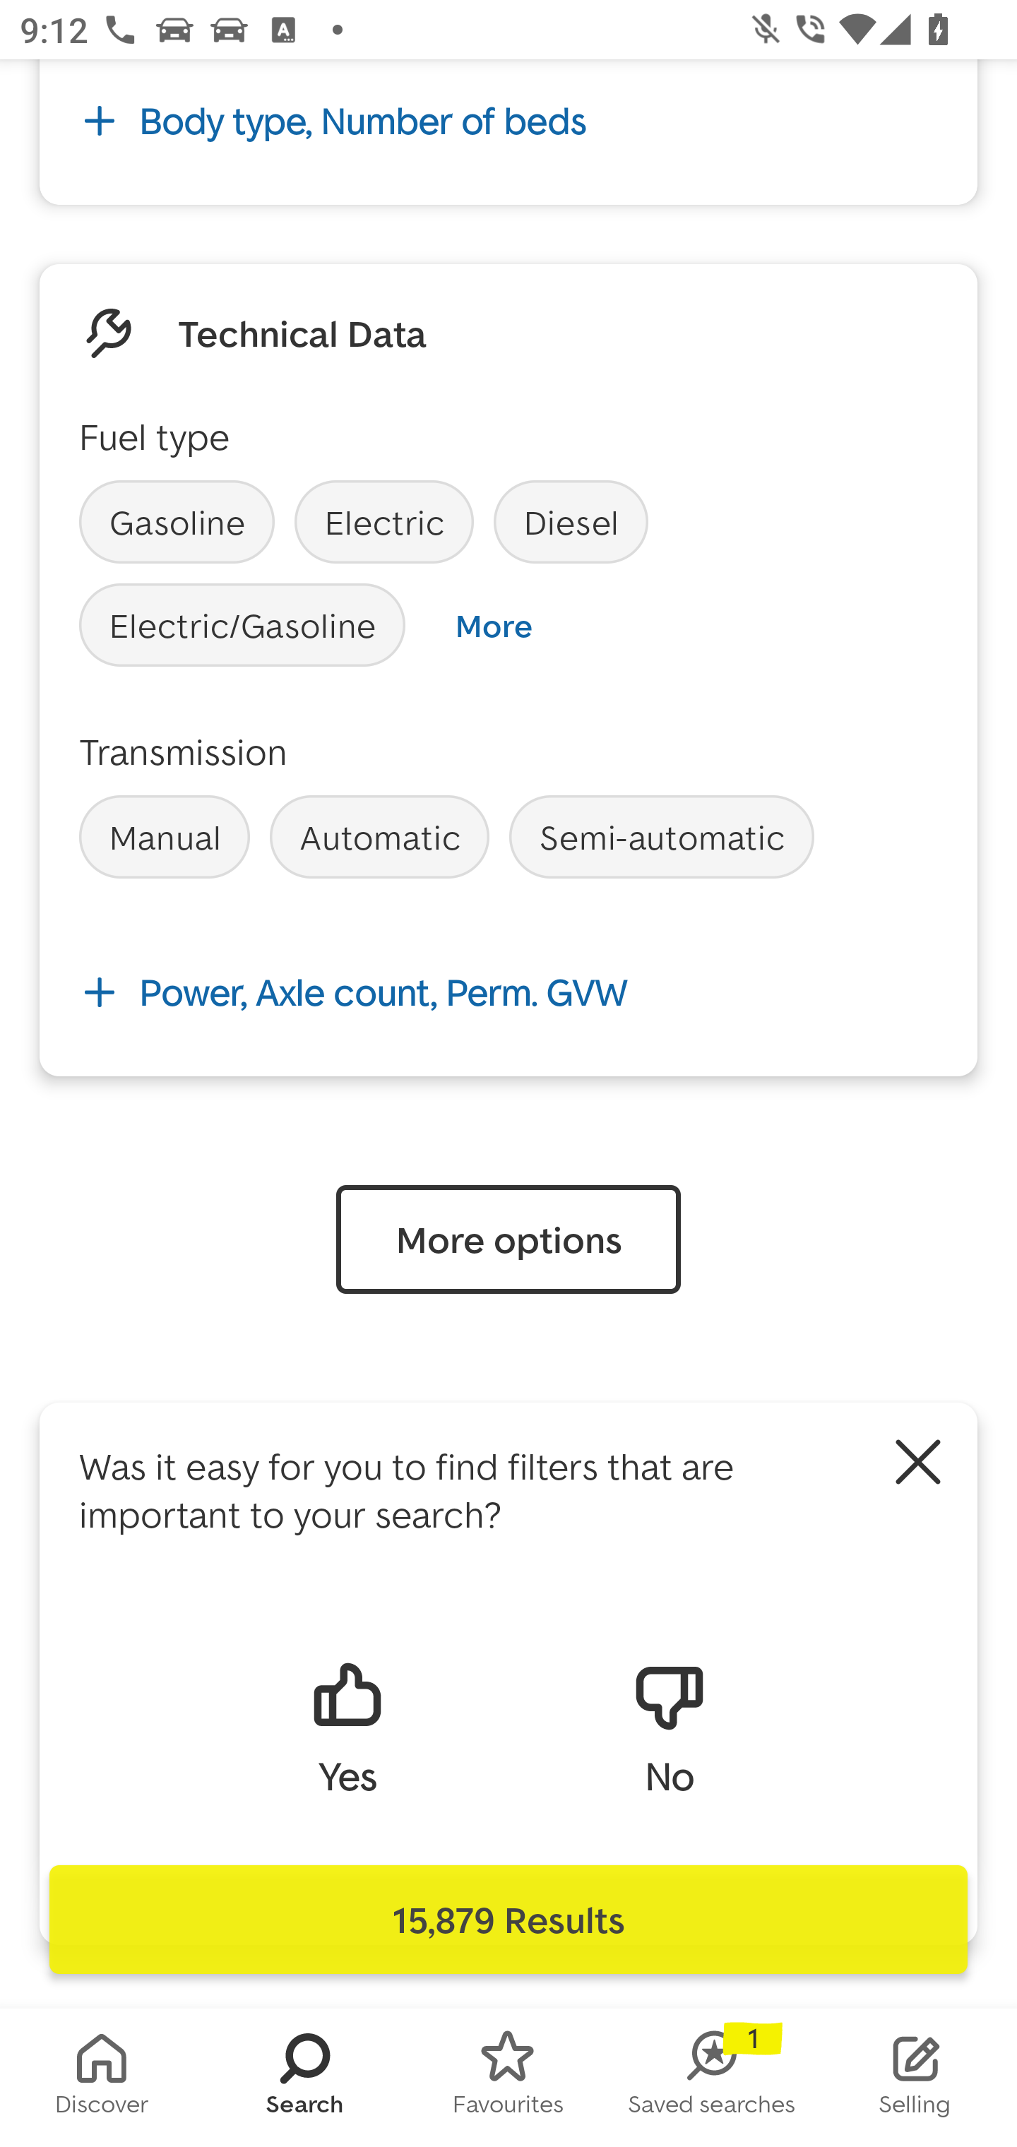  What do you see at coordinates (302, 332) in the screenshot?
I see `Technical Data` at bounding box center [302, 332].